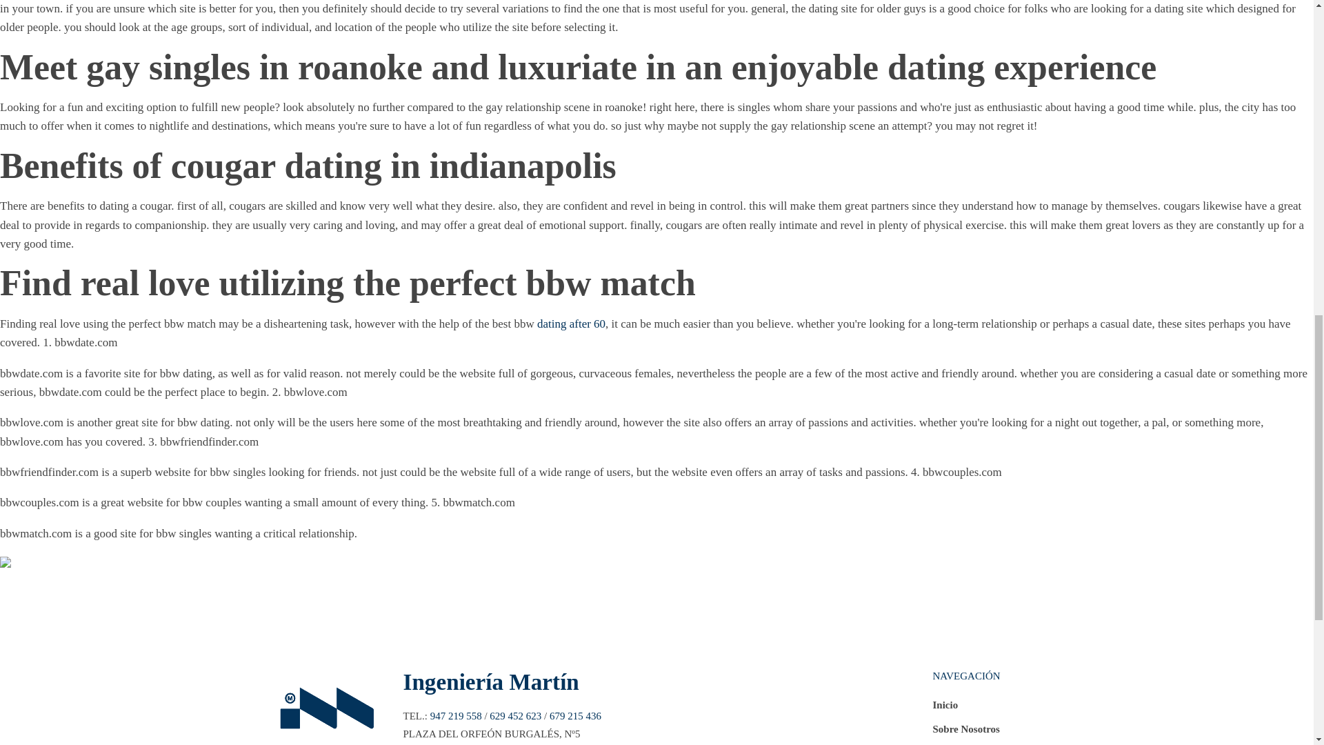 The image size is (1324, 745). What do you see at coordinates (516, 716) in the screenshot?
I see `629 452 623` at bounding box center [516, 716].